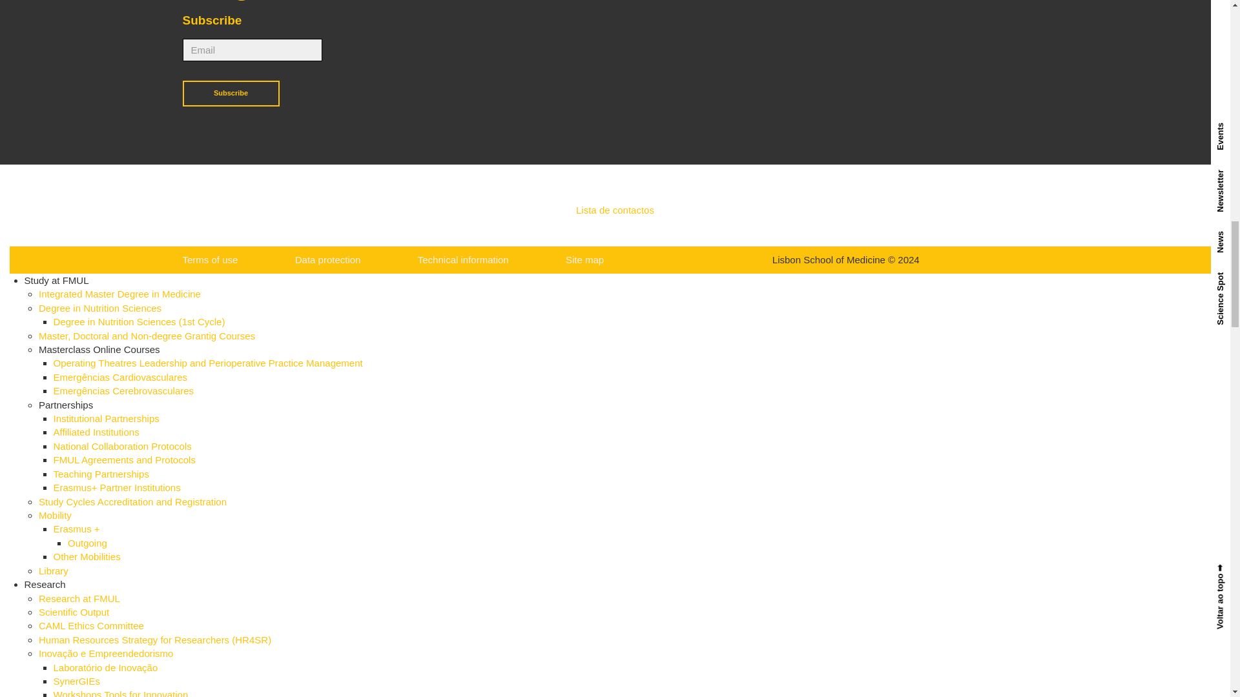 This screenshot has width=1240, height=697. Describe the element at coordinates (327, 259) in the screenshot. I see `Data protection` at that location.